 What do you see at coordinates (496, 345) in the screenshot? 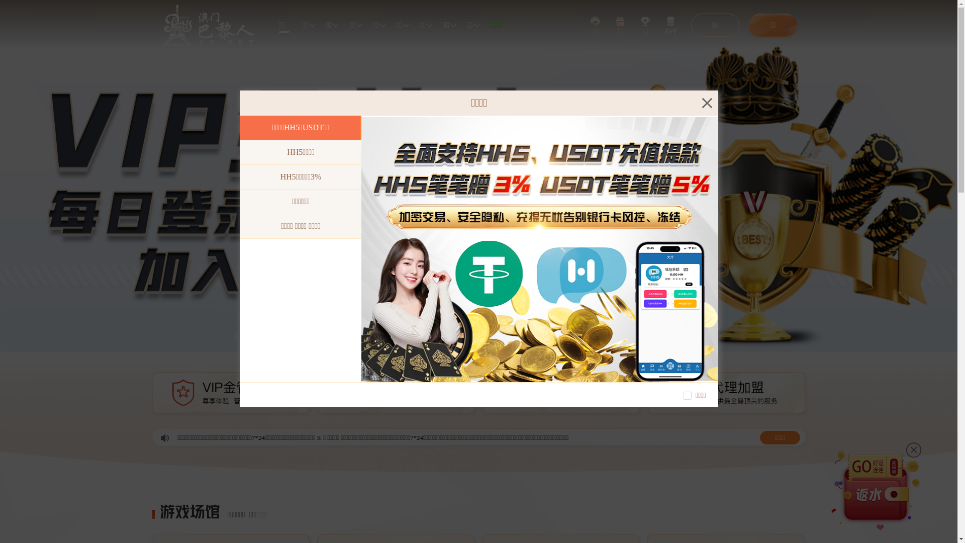
I see `4` at bounding box center [496, 345].